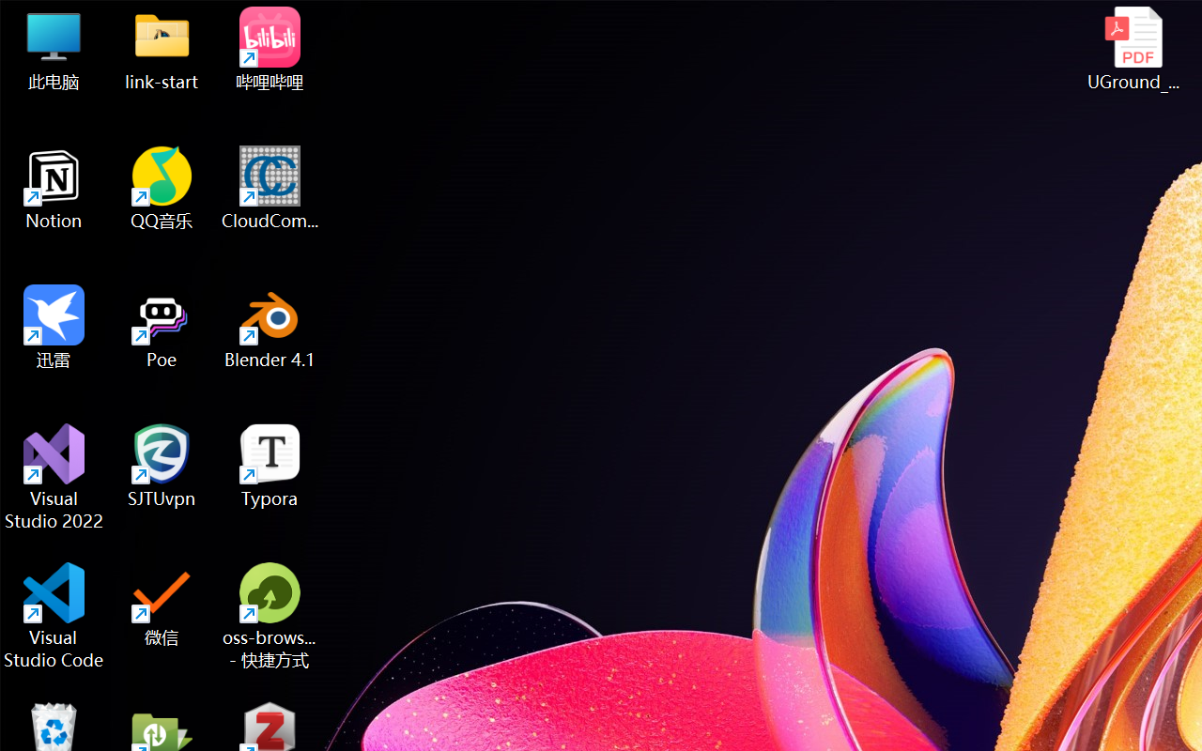 This screenshot has height=751, width=1202. What do you see at coordinates (54, 477) in the screenshot?
I see `Visual Studio 2022` at bounding box center [54, 477].